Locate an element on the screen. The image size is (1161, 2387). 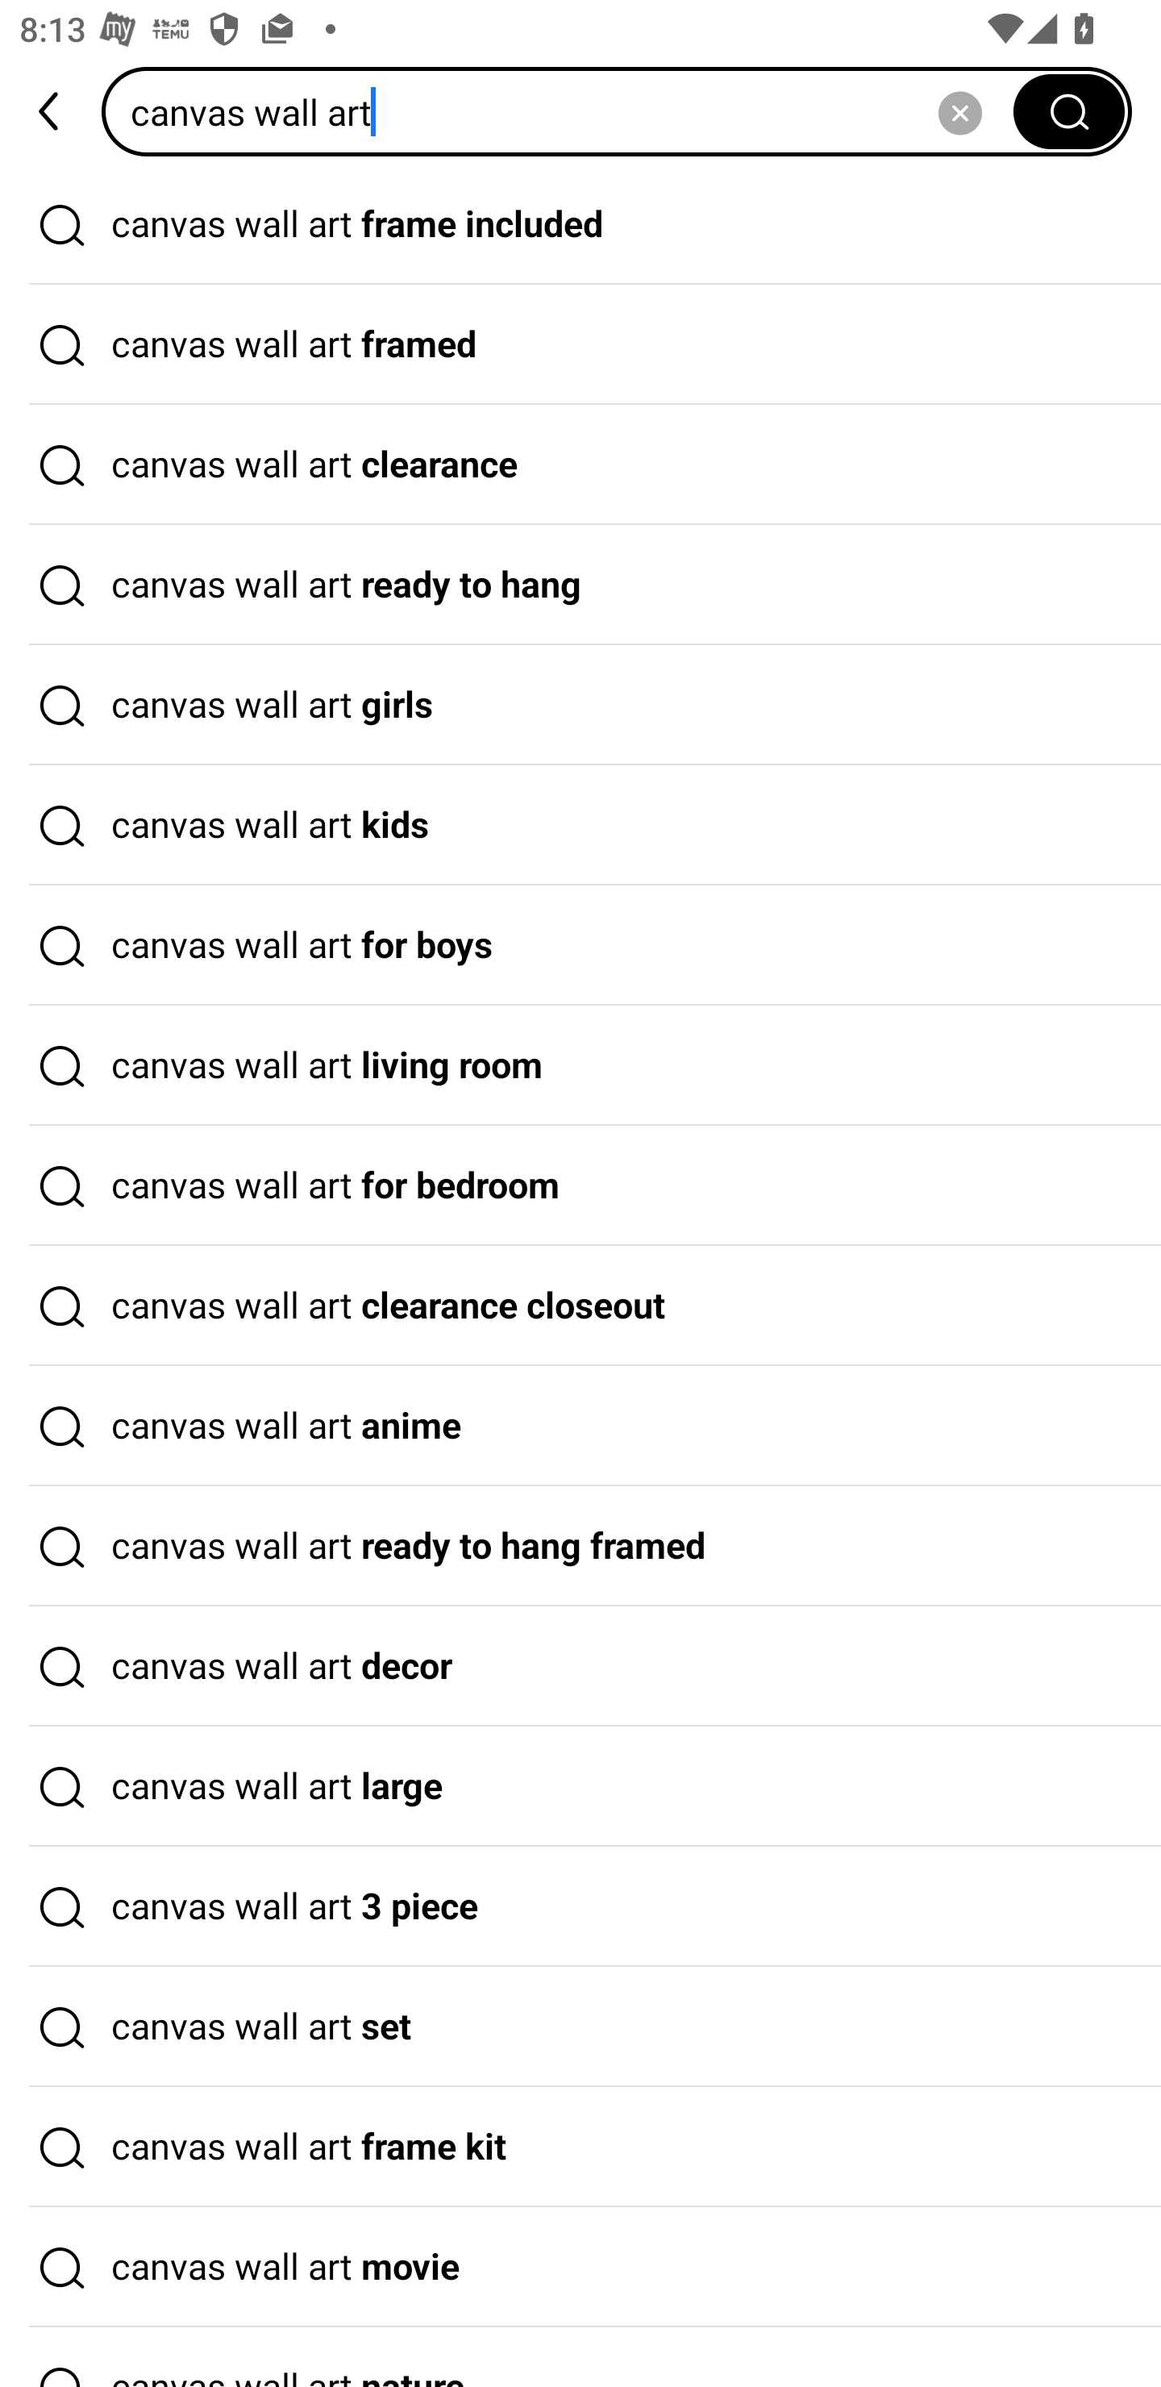
back is located at coordinates (51, 111).